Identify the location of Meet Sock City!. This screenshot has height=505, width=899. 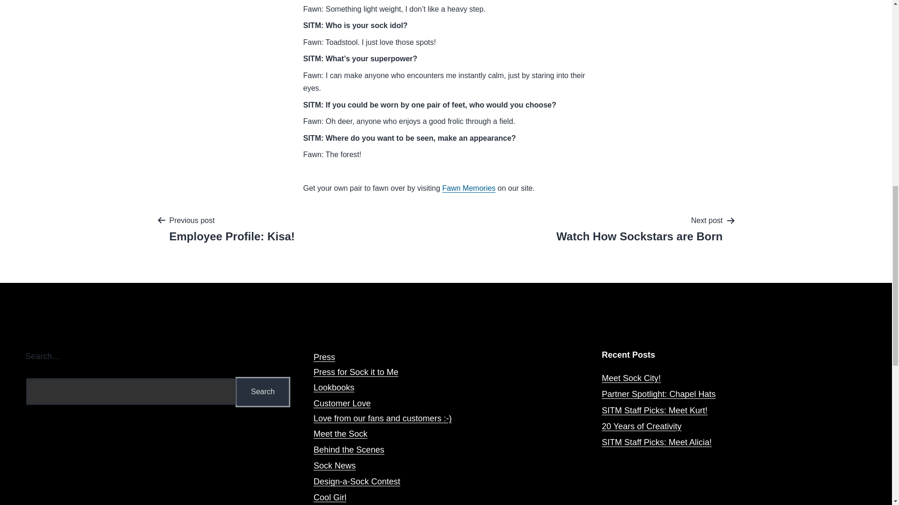
(656, 442).